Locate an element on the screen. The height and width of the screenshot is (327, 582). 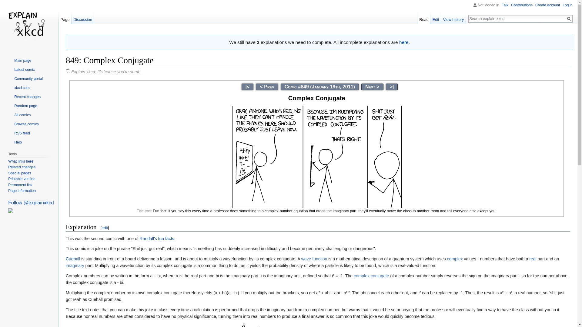
complex is located at coordinates (455, 259).